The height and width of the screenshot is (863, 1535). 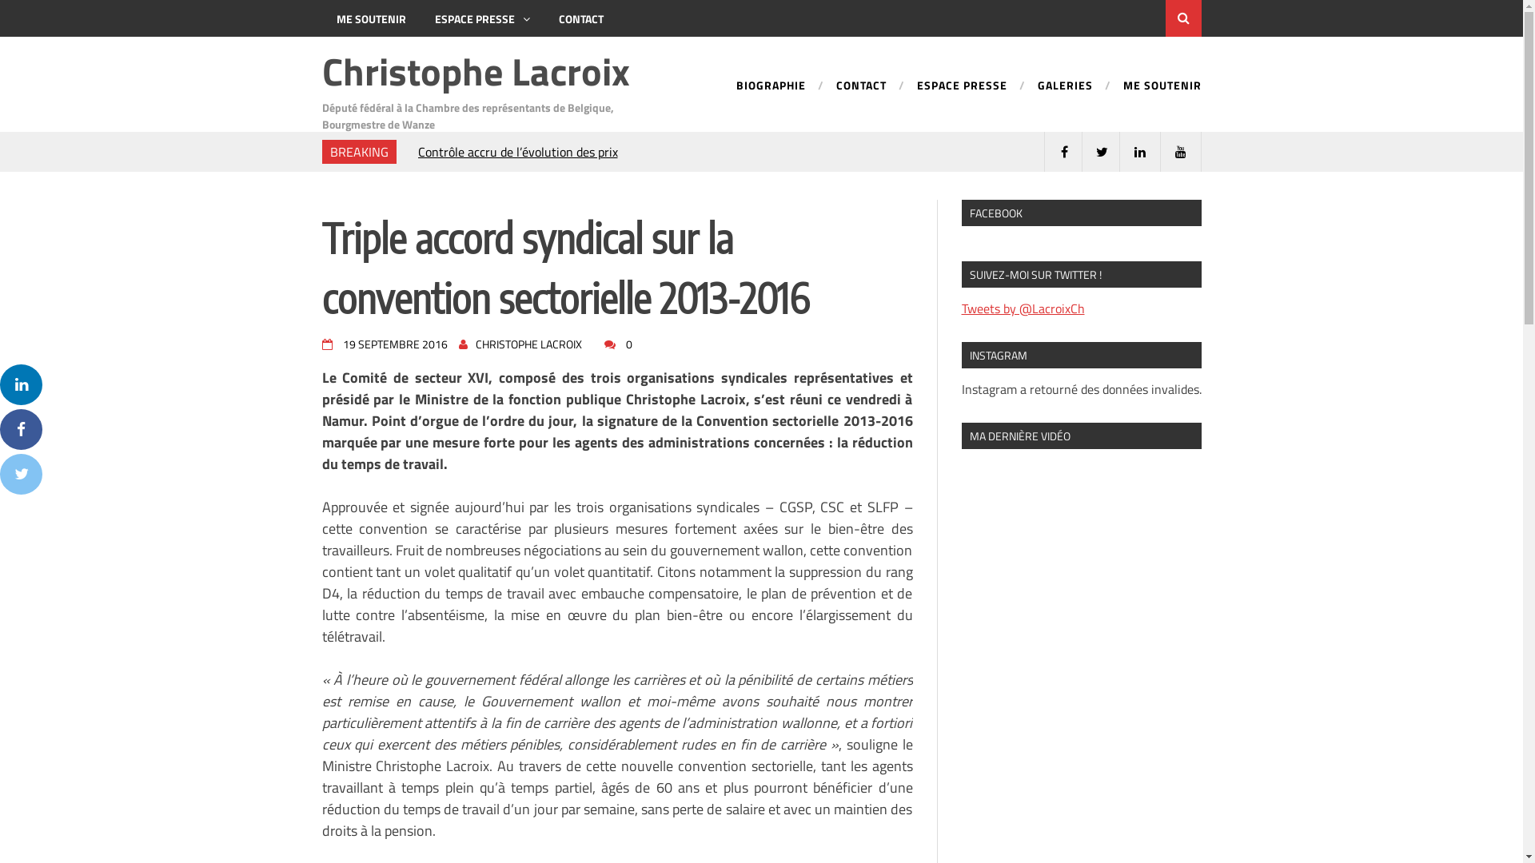 I want to click on ESPACE PRESSE, so click(x=483, y=18).